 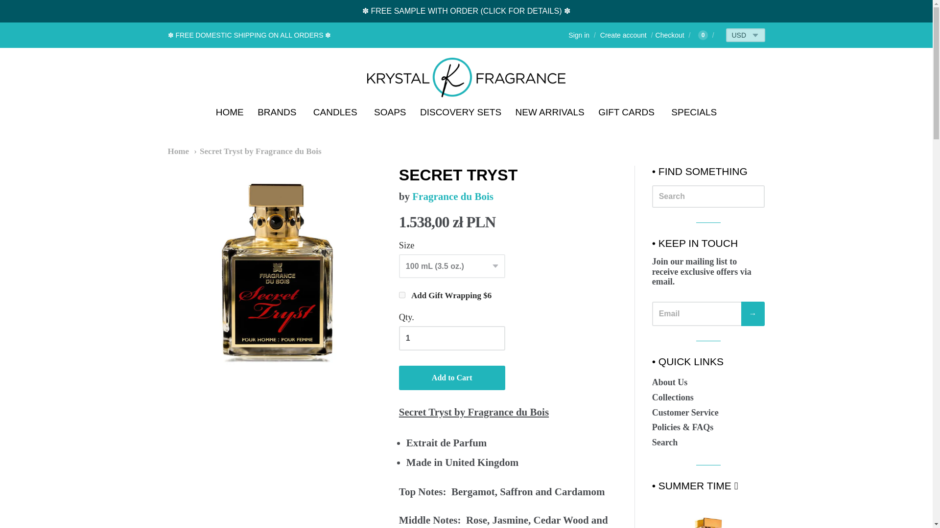 What do you see at coordinates (708, 513) in the screenshot?
I see `Narco Oasis` at bounding box center [708, 513].